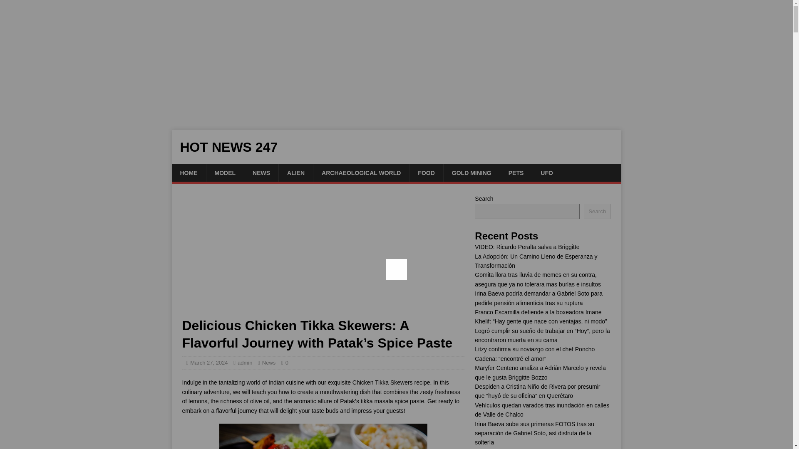 Image resolution: width=799 pixels, height=449 pixels. I want to click on ALIEN, so click(295, 173).